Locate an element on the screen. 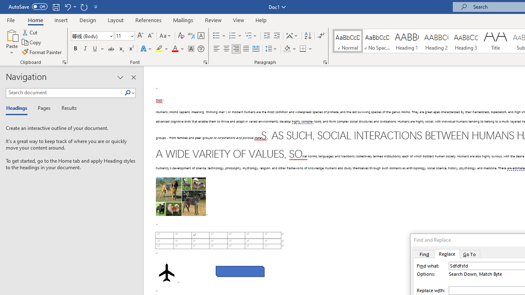 This screenshot has width=525, height=295. Underline is located at coordinates (98, 49).